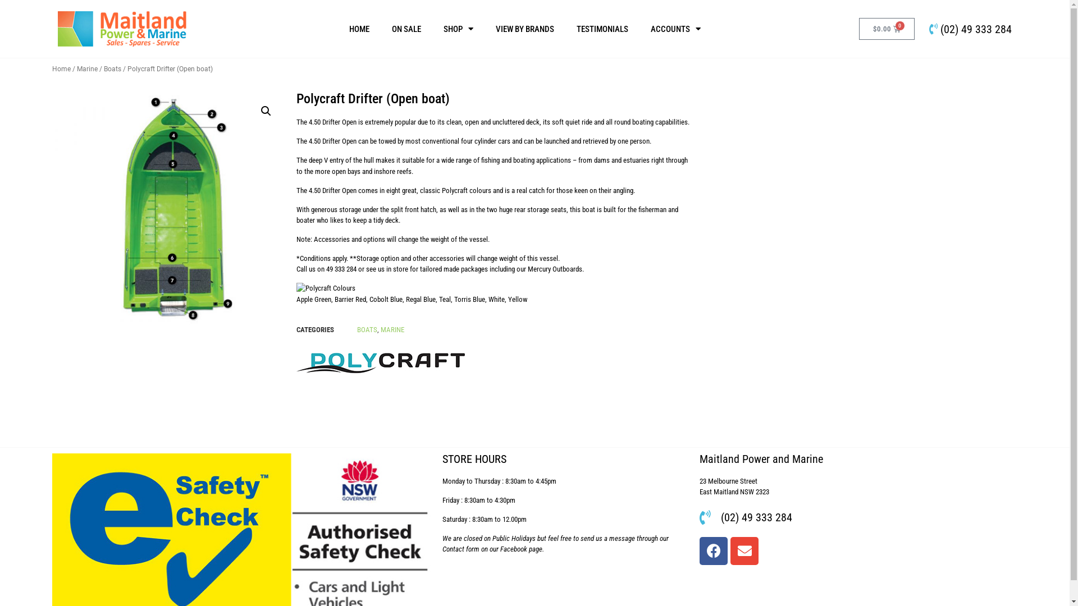 This screenshot has height=606, width=1078. What do you see at coordinates (367, 330) in the screenshot?
I see `BOATS` at bounding box center [367, 330].